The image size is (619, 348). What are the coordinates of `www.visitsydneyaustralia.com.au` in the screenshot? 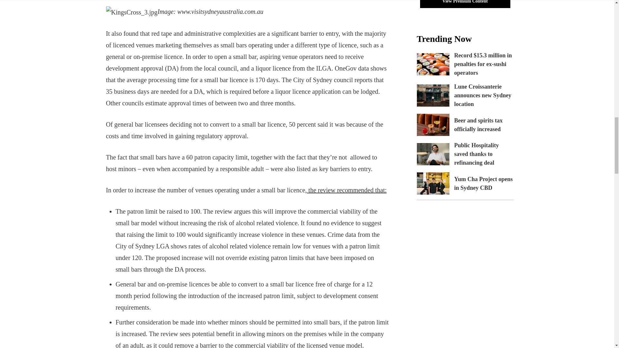 It's located at (220, 11).